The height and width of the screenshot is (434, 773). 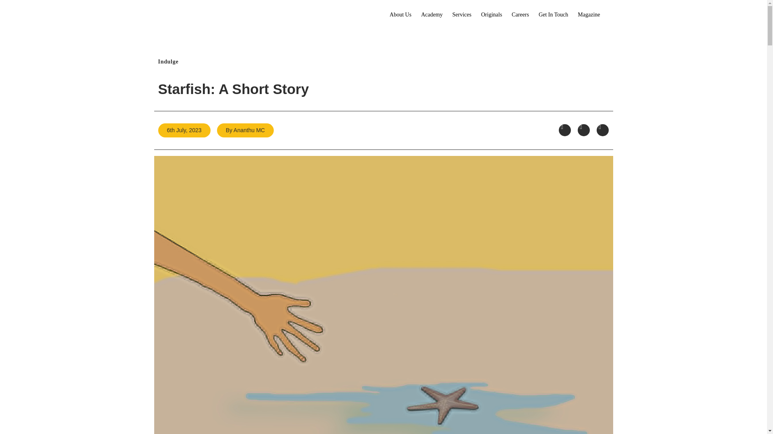 I want to click on Magazine, so click(x=589, y=14).